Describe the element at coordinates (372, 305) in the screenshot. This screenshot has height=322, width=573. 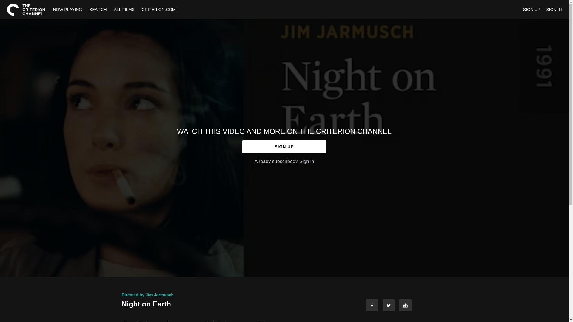
I see `Facebook` at that location.